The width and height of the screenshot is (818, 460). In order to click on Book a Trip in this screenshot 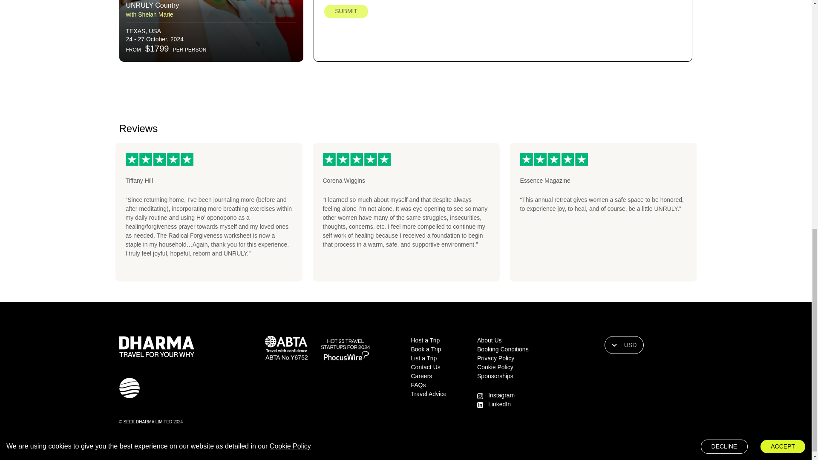, I will do `click(425, 349)`.